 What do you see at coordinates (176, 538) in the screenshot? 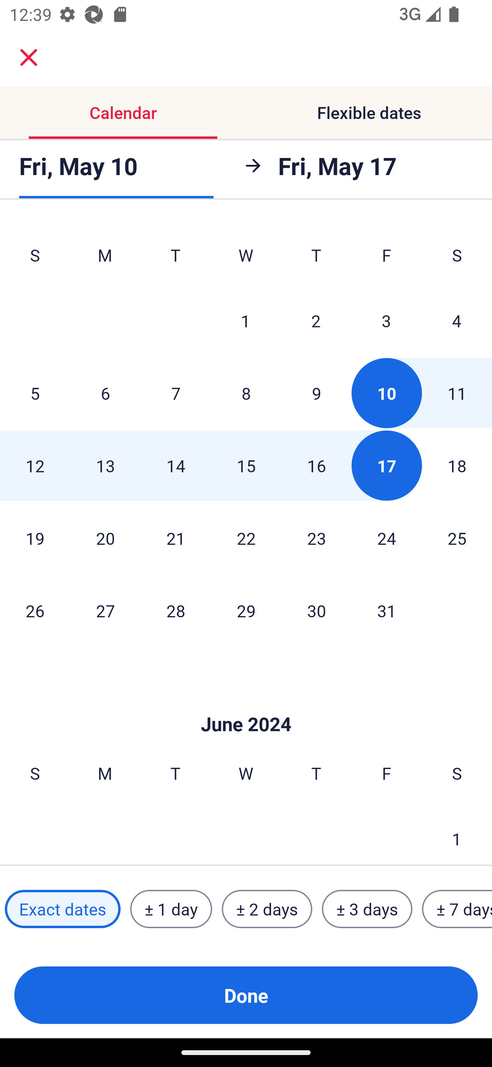
I see `21 Tuesday, May 21, 2024` at bounding box center [176, 538].